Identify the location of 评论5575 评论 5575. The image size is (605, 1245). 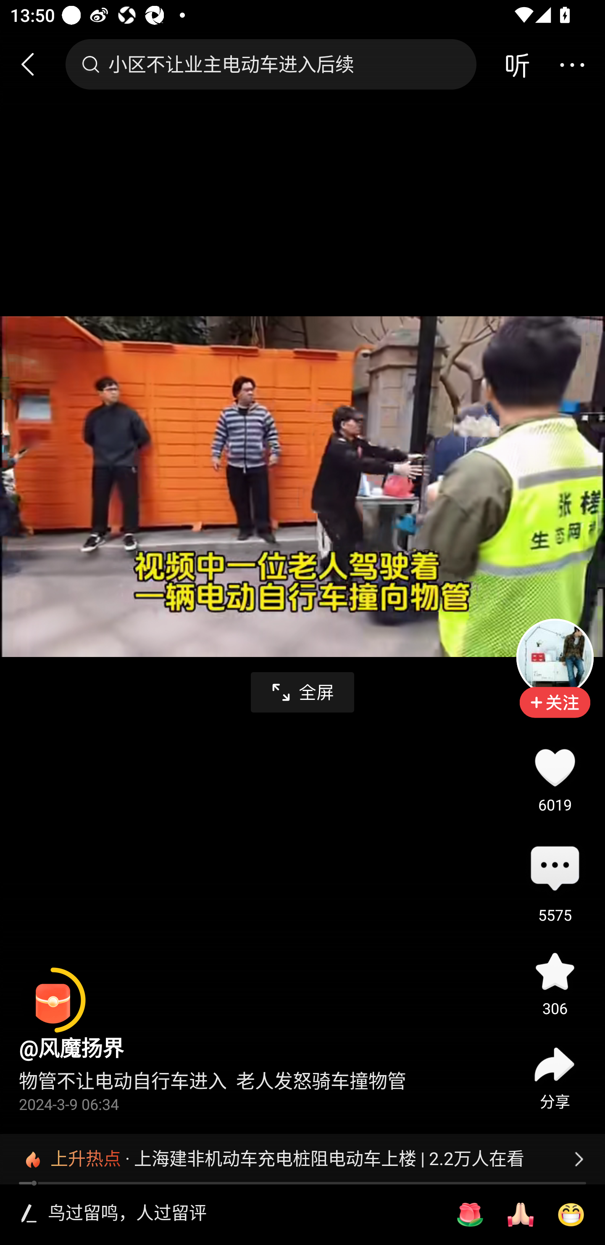
(555, 869).